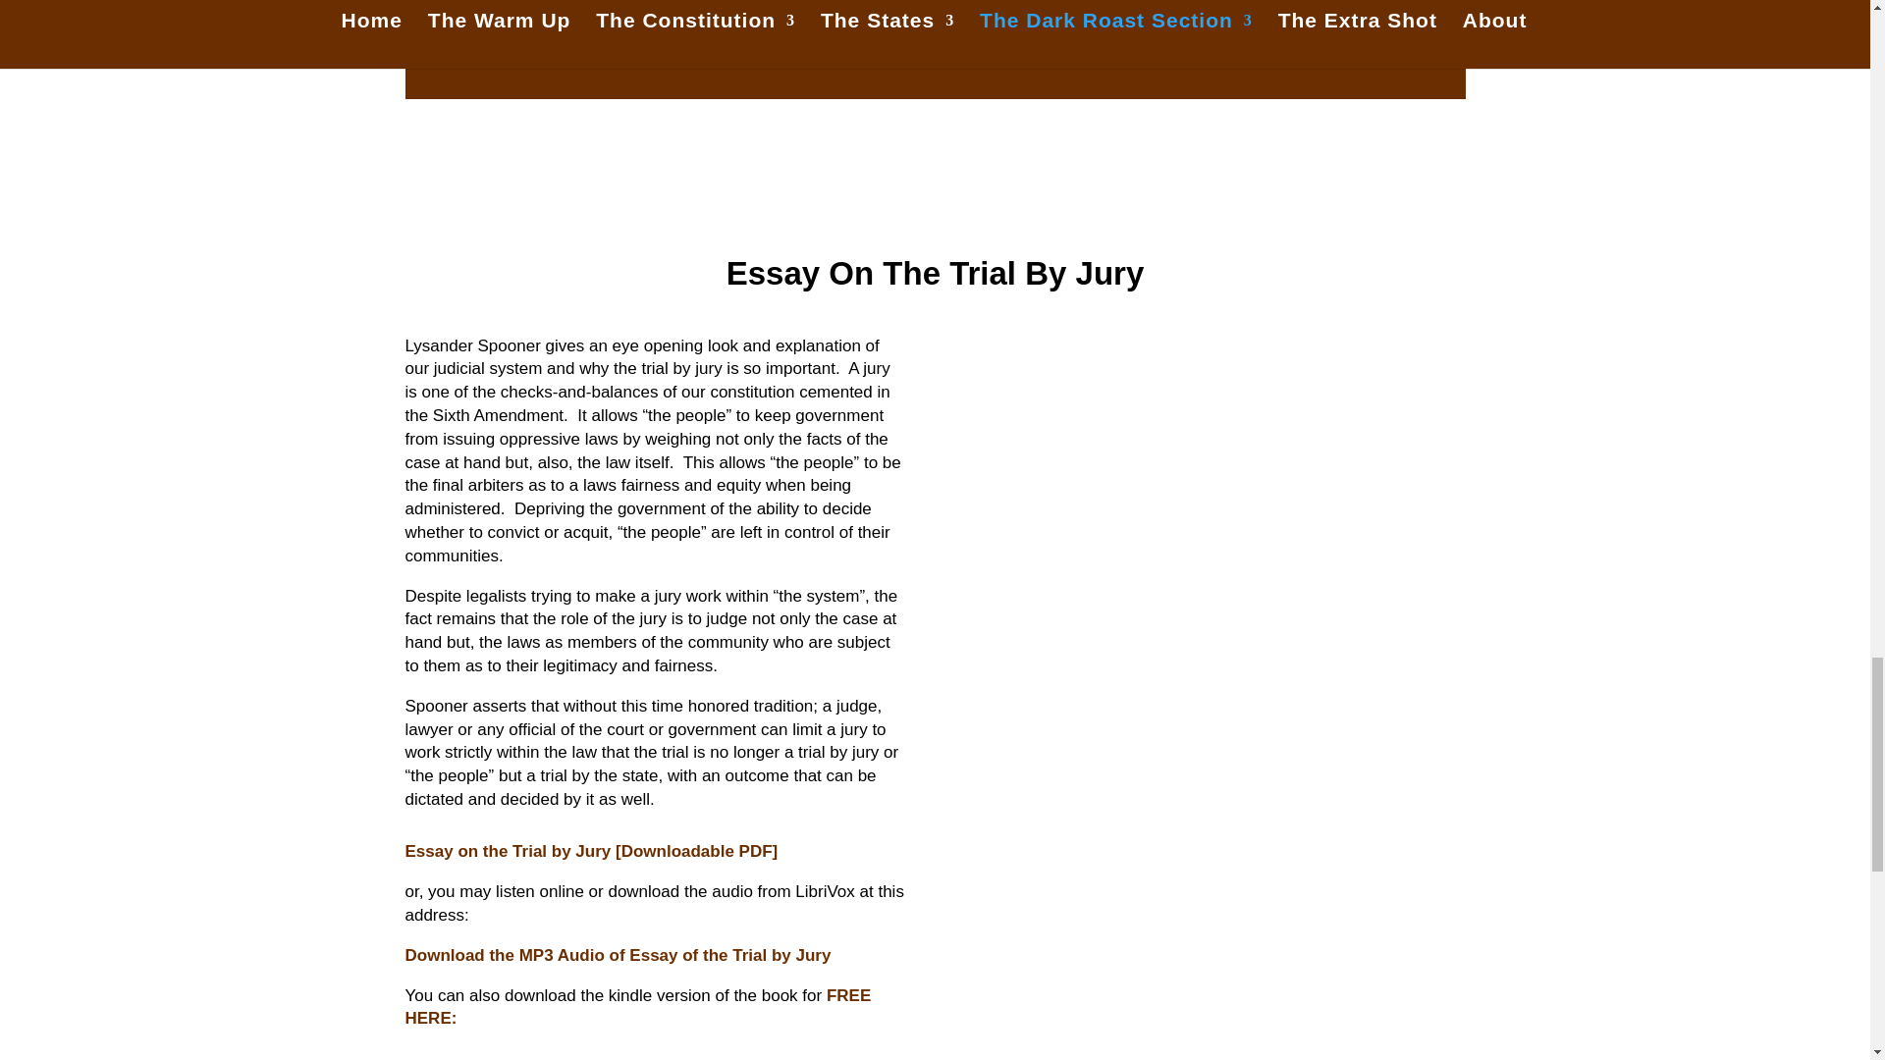 The height and width of the screenshot is (1060, 1885). Describe the element at coordinates (618, 955) in the screenshot. I see `Download the MP3 Audio of Essay of the Trial by Jury` at that location.